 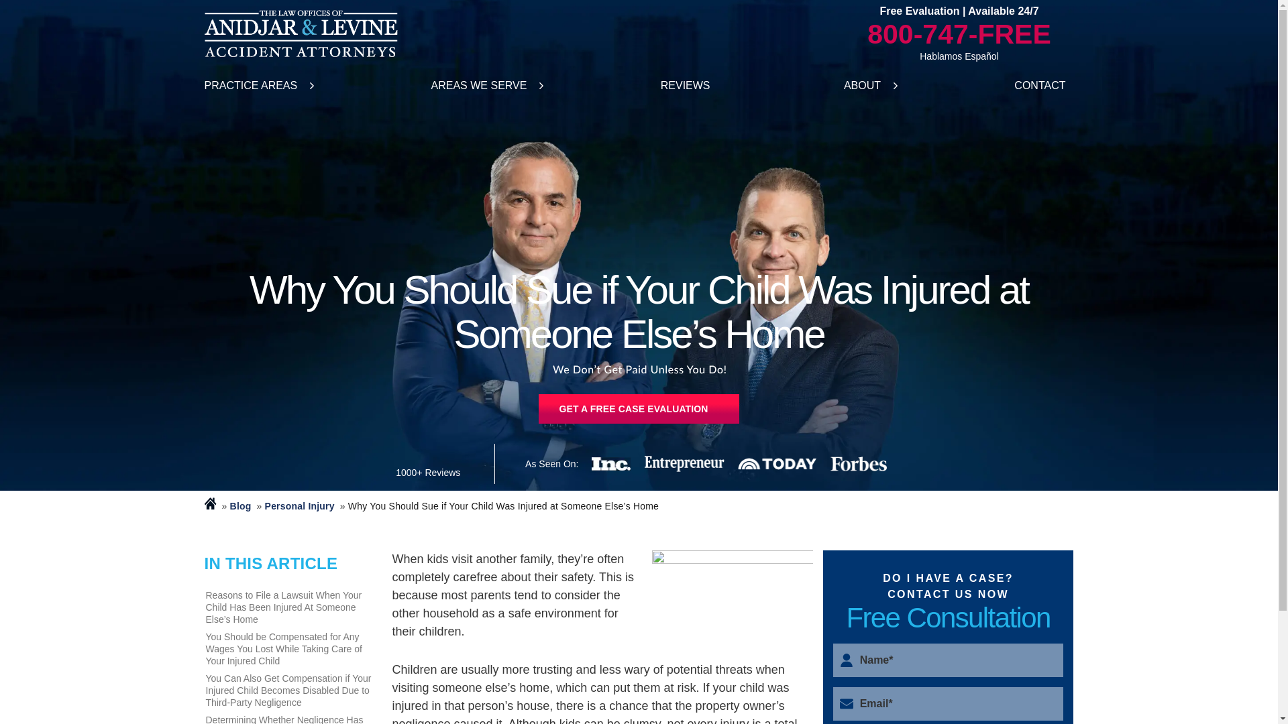 I want to click on SPEAK TO AN ATTORNEY NOW , so click(x=638, y=408).